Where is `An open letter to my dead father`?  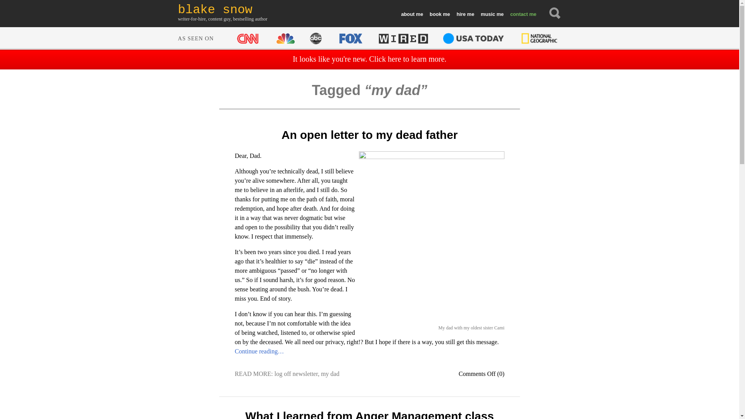 An open letter to my dead father is located at coordinates (369, 134).